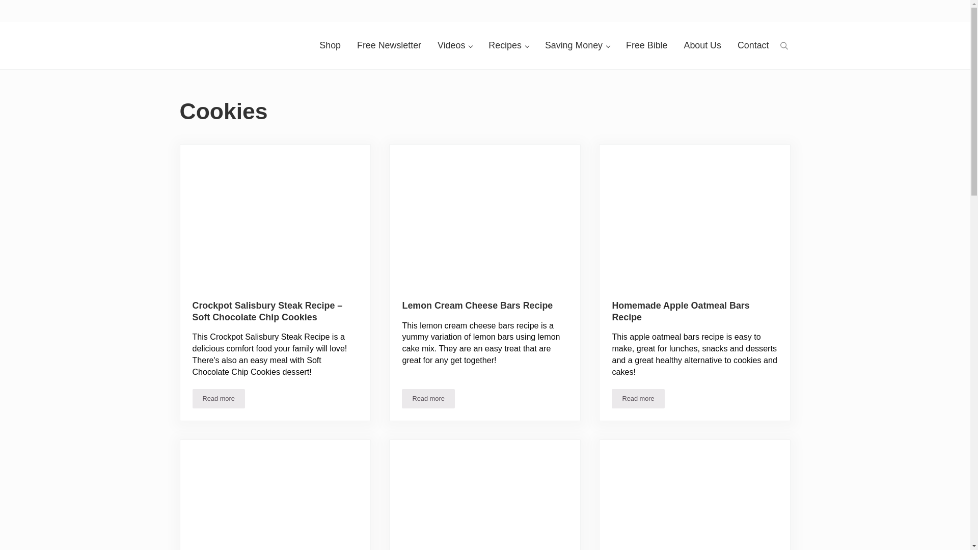  I want to click on Facebook, so click(466, 7).